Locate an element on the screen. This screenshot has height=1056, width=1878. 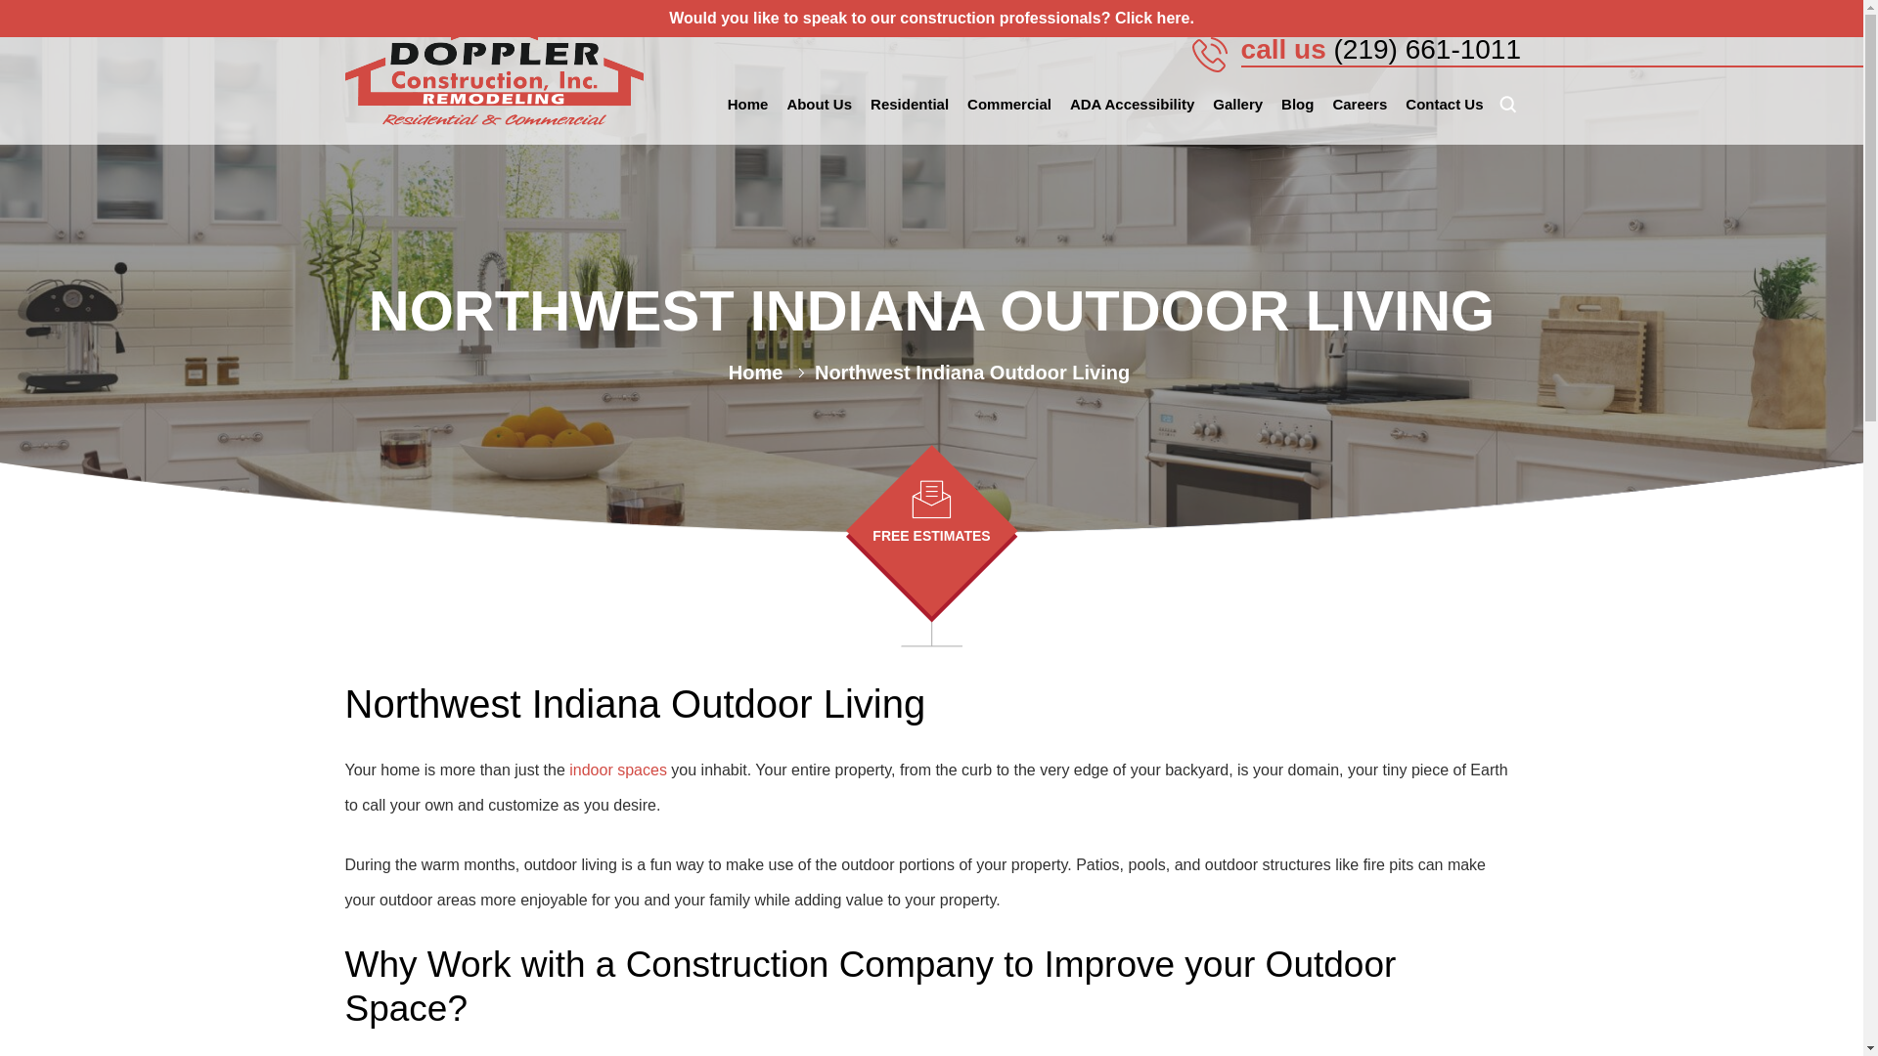
Go to Doppler Construction. is located at coordinates (755, 373).